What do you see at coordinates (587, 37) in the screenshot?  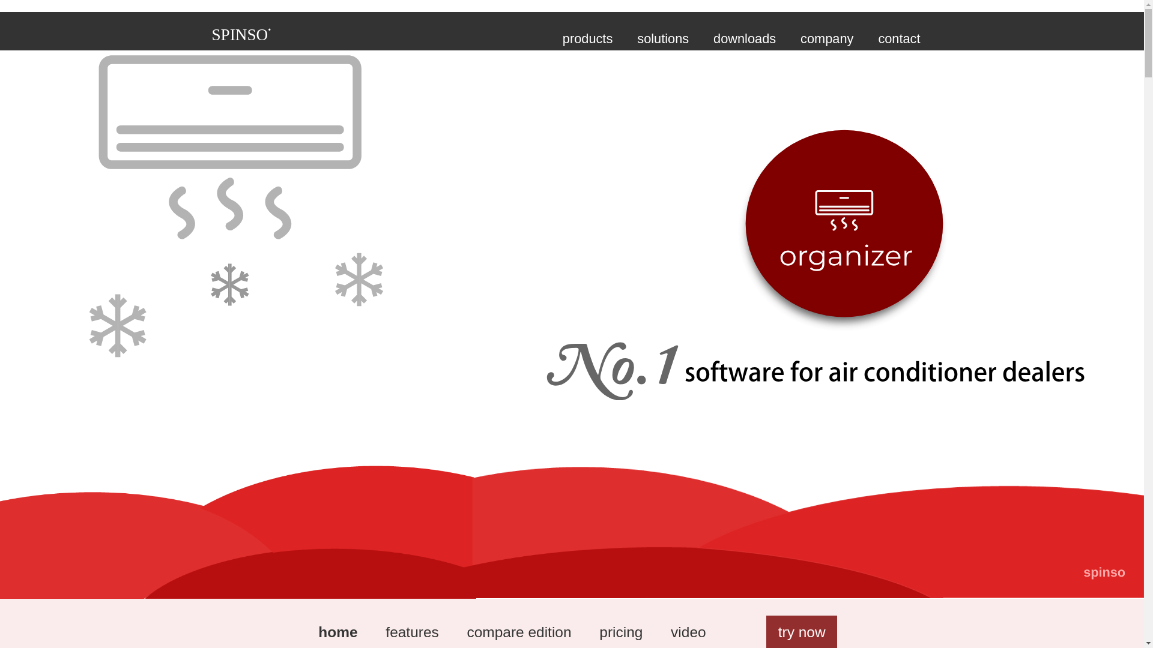 I see `products` at bounding box center [587, 37].